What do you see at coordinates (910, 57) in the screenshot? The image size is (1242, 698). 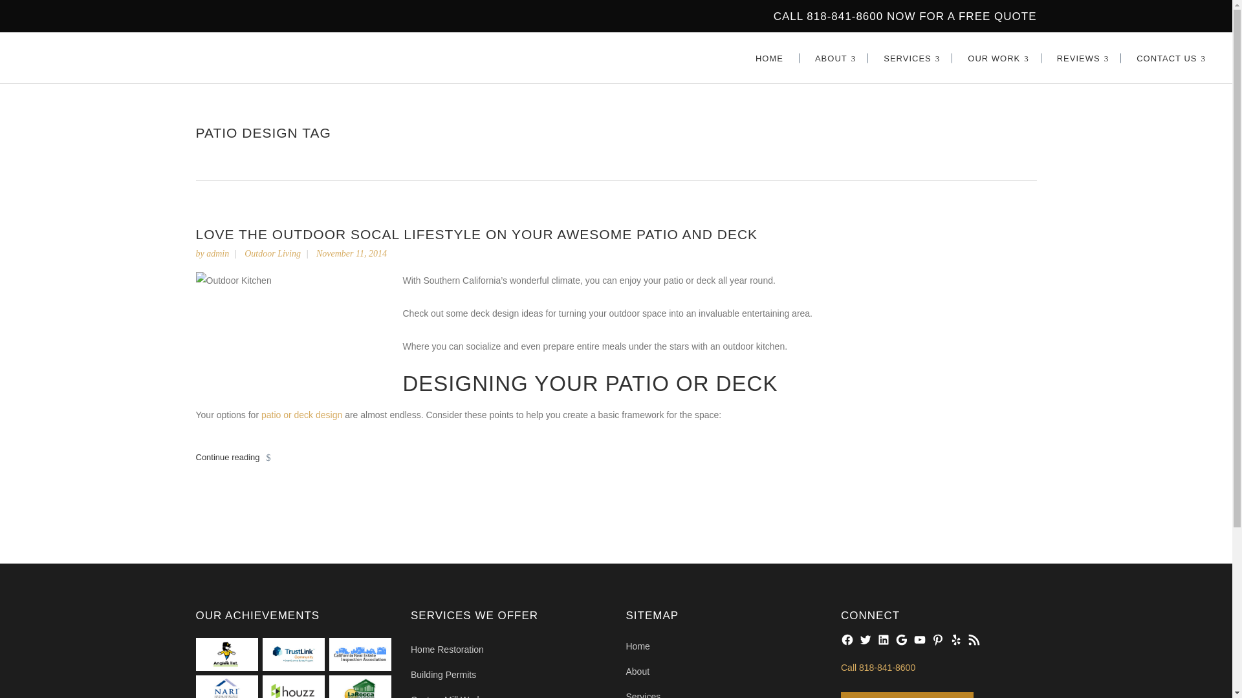 I see `SERVICES` at bounding box center [910, 57].